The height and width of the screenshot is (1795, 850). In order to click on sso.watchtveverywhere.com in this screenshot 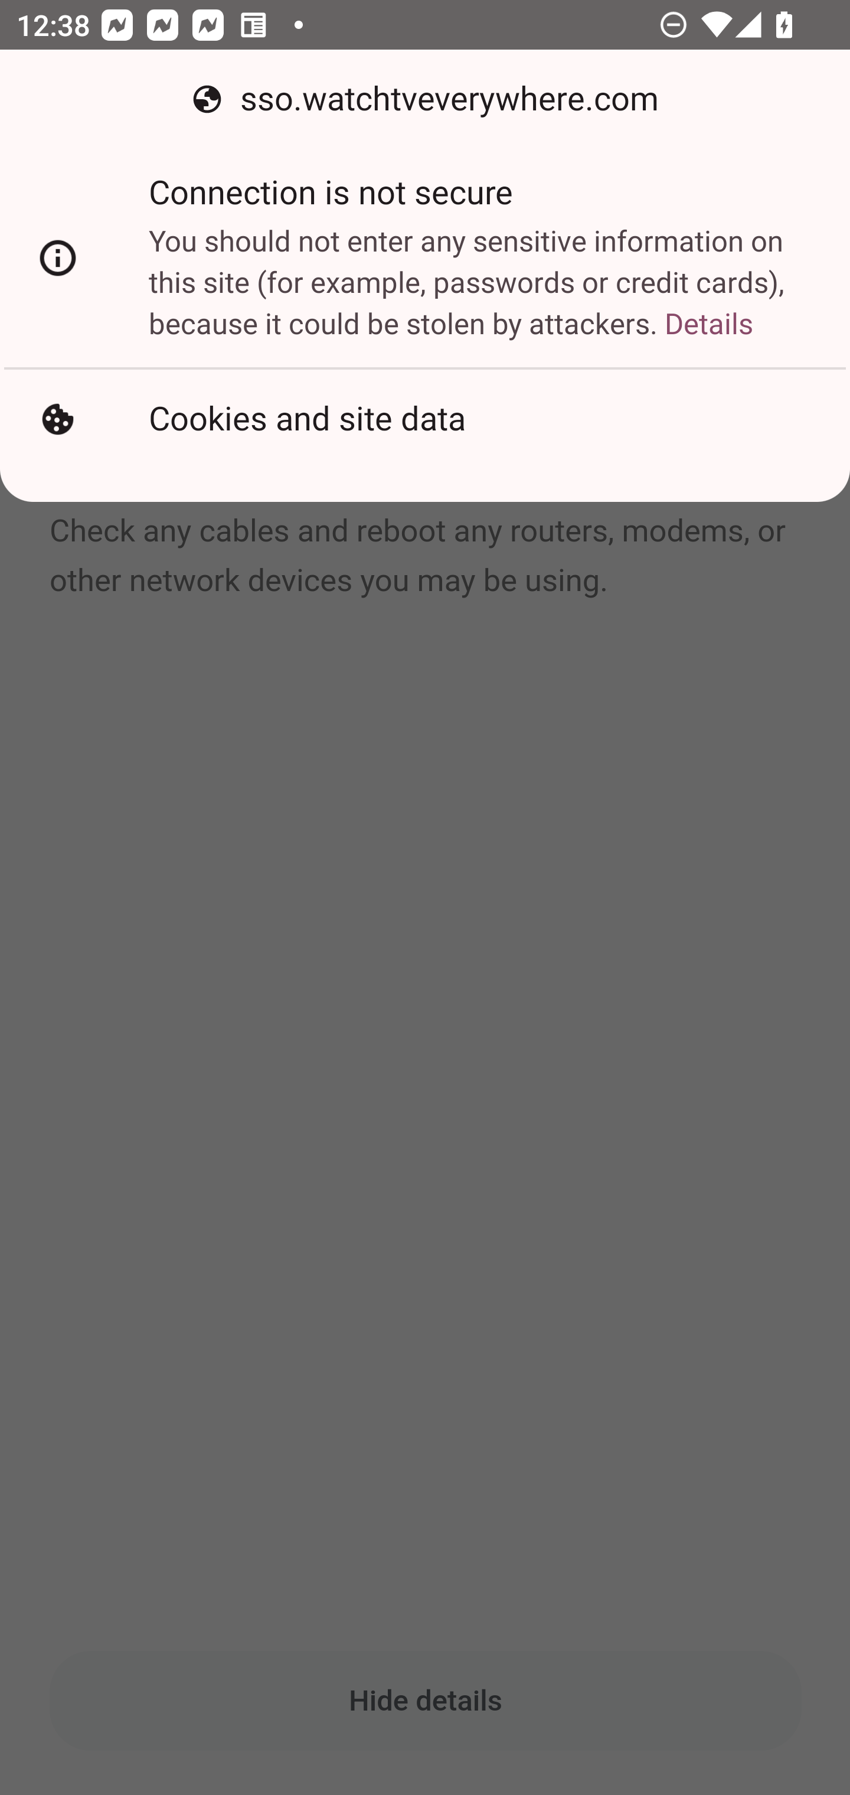, I will do `click(425, 99)`.